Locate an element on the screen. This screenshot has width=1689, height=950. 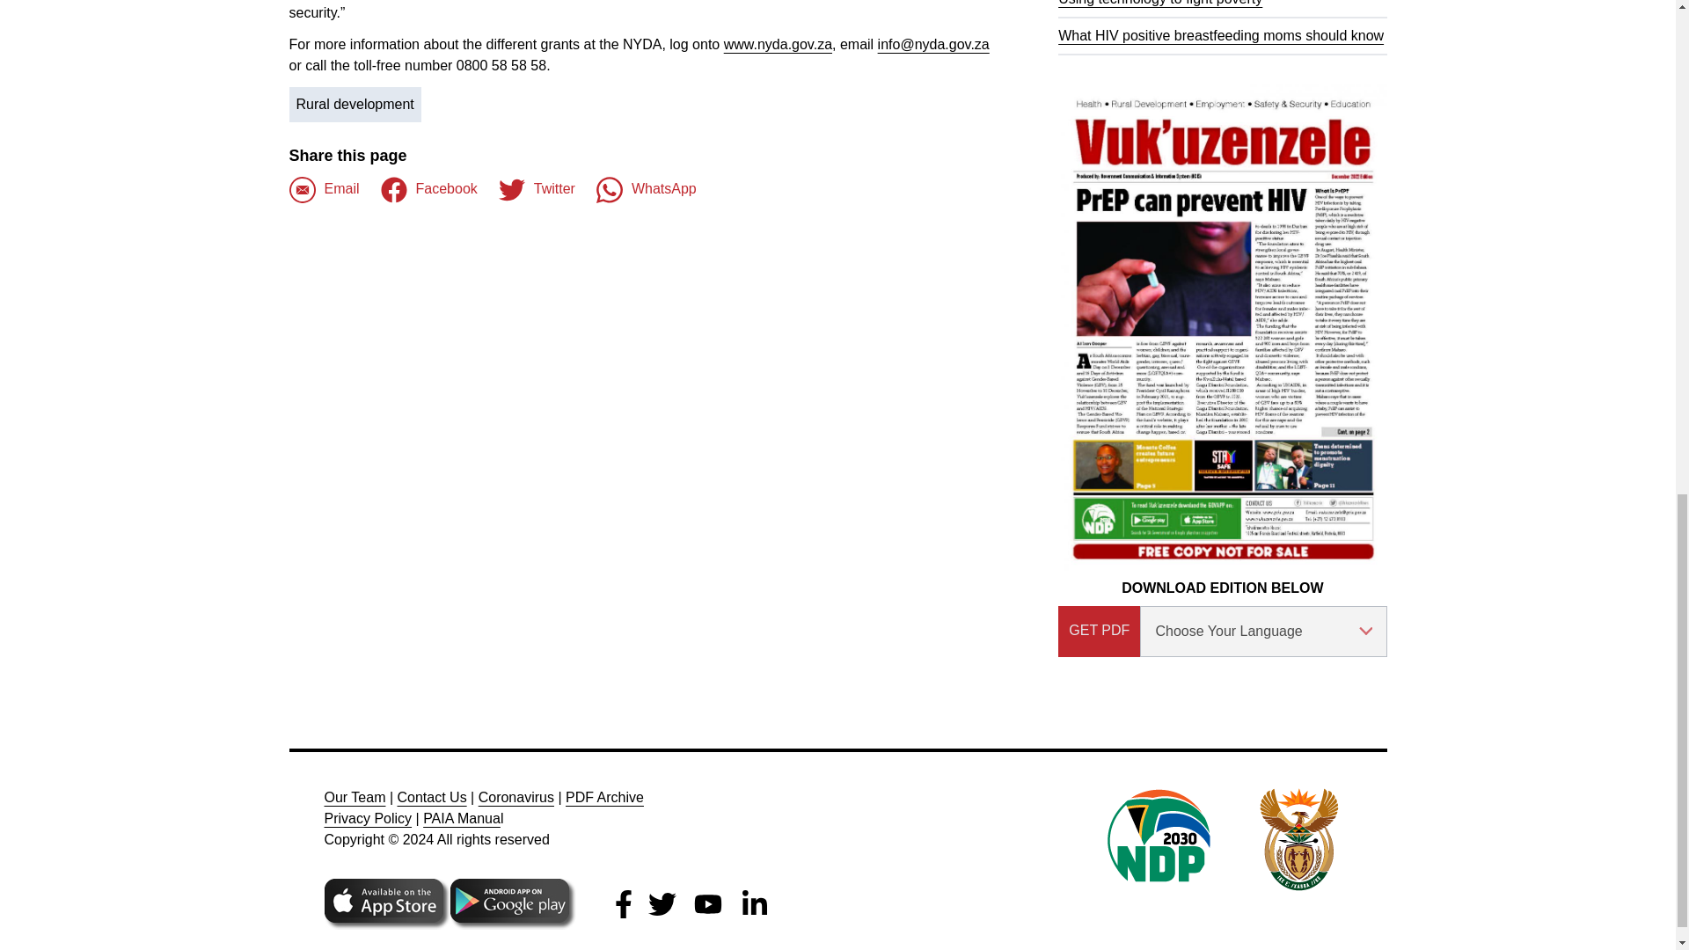
Share on Facebook is located at coordinates (429, 190).